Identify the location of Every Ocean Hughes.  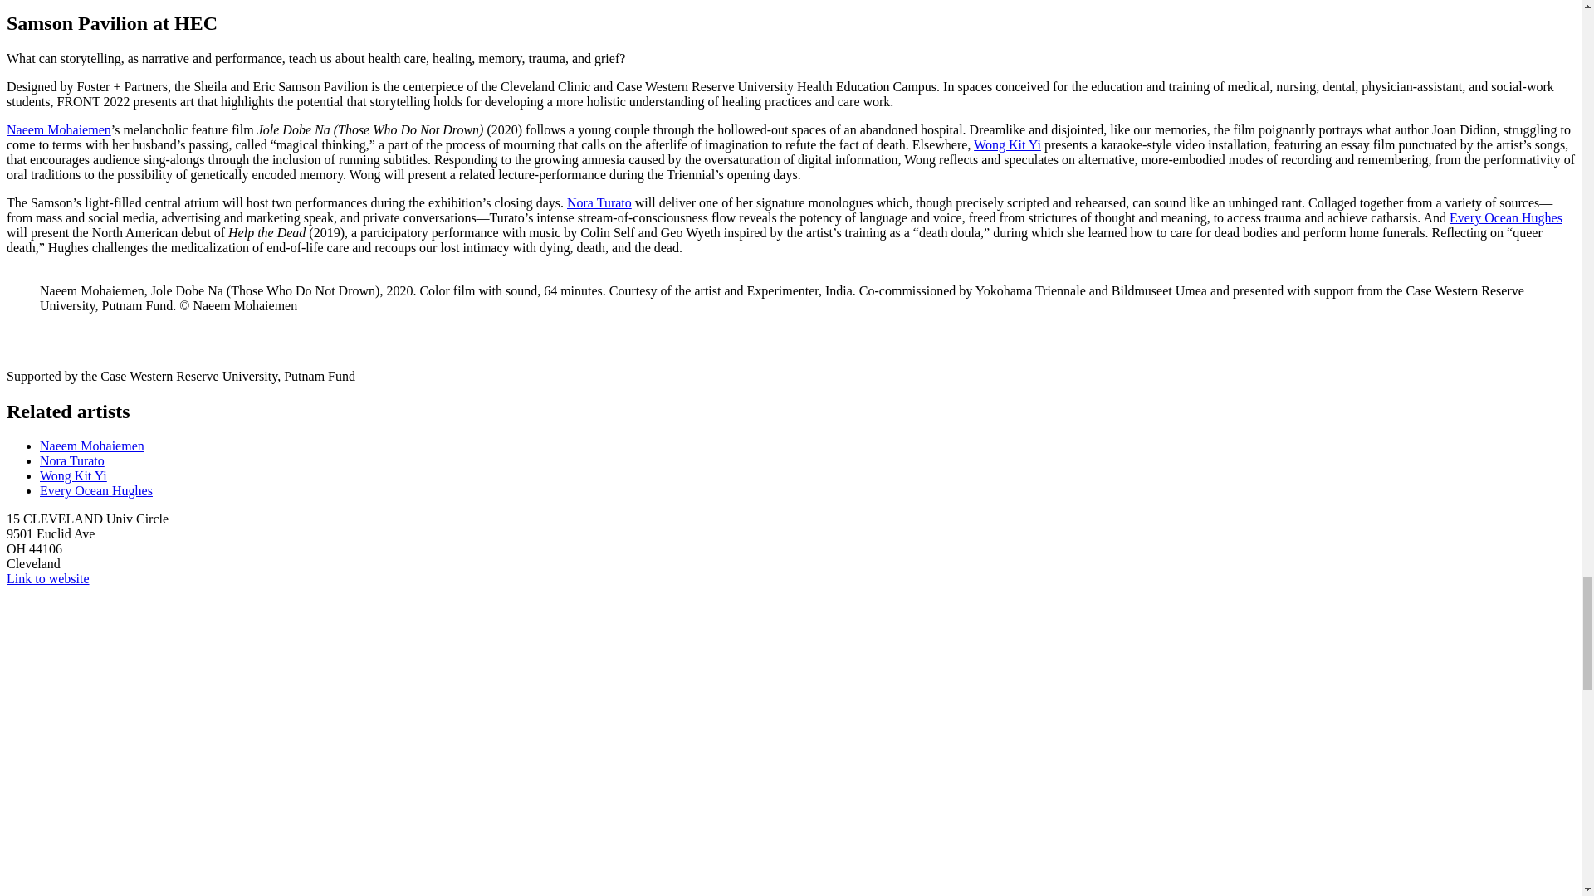
(1505, 217).